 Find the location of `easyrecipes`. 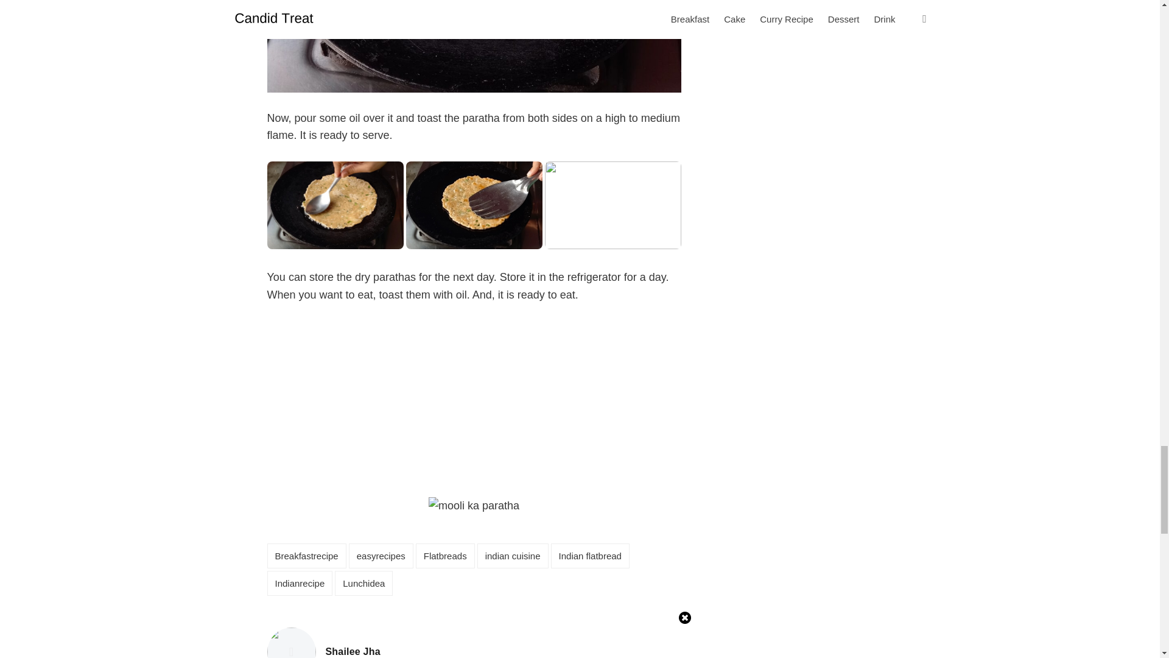

easyrecipes is located at coordinates (363, 584).